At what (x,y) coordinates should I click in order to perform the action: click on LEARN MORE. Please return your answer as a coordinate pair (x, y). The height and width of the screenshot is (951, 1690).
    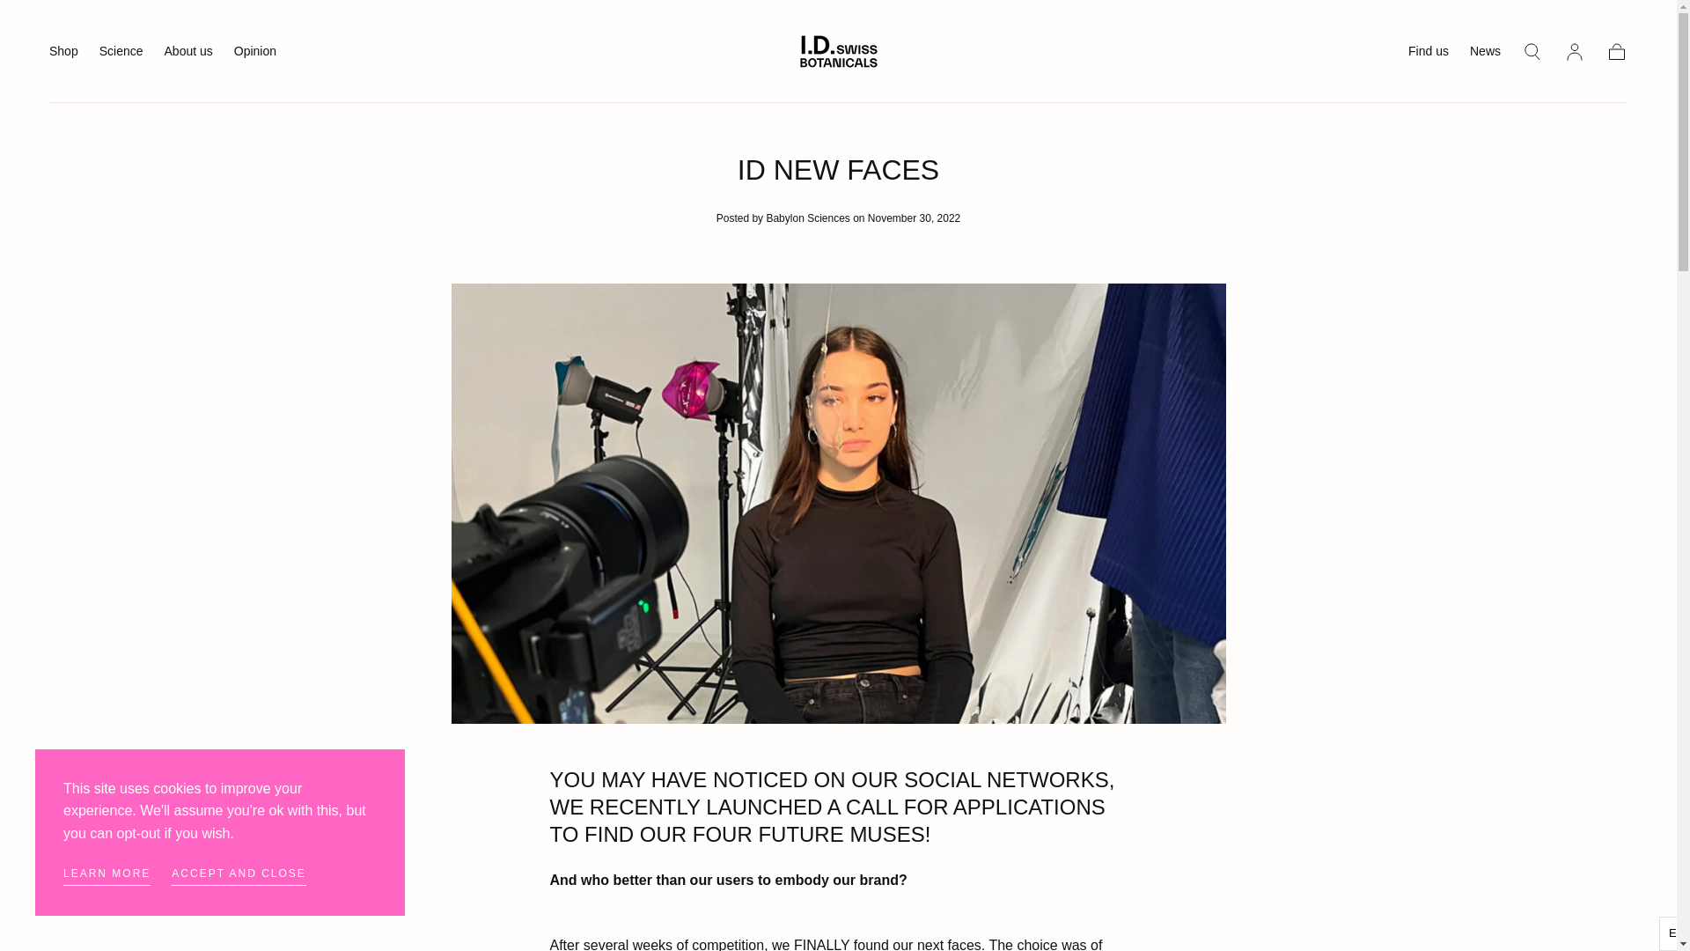
    Looking at the image, I should click on (107, 875).